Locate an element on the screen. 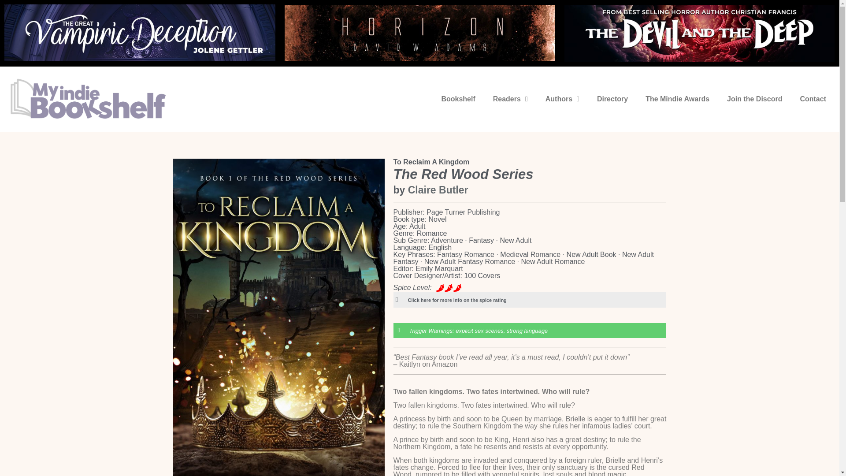  Directory is located at coordinates (612, 99).